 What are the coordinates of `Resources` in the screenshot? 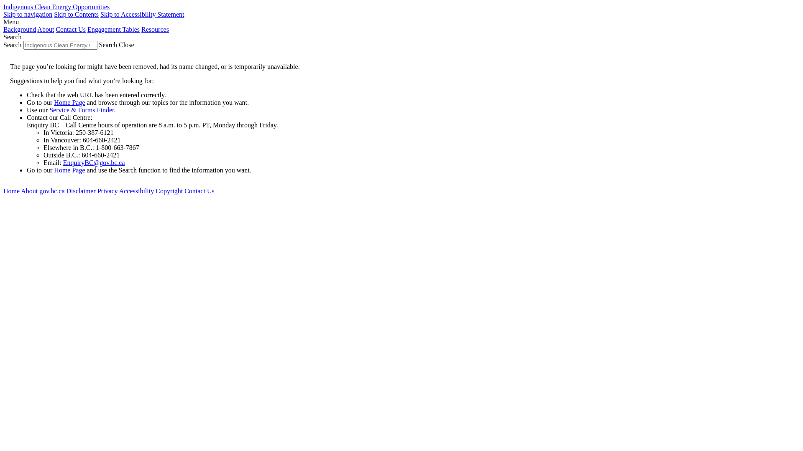 It's located at (155, 29).